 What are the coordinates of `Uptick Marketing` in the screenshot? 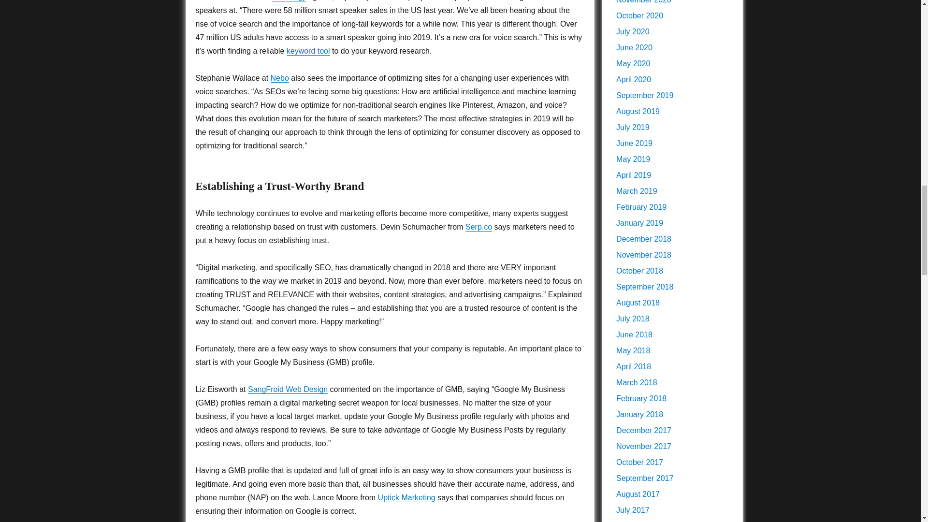 It's located at (406, 497).